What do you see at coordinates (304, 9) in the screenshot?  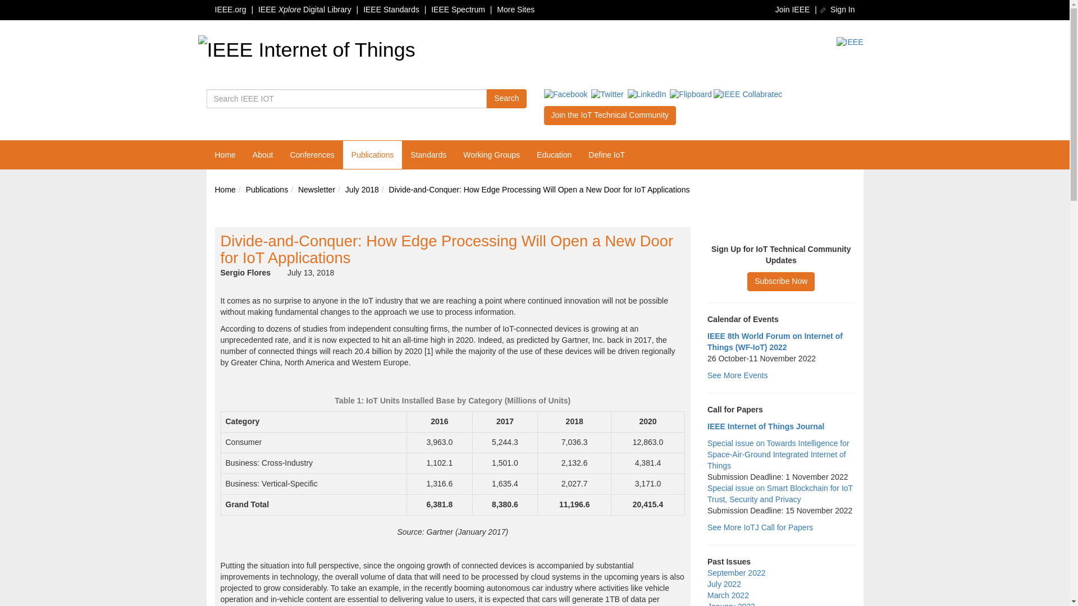 I see `IEEE Xplore Digital Library` at bounding box center [304, 9].